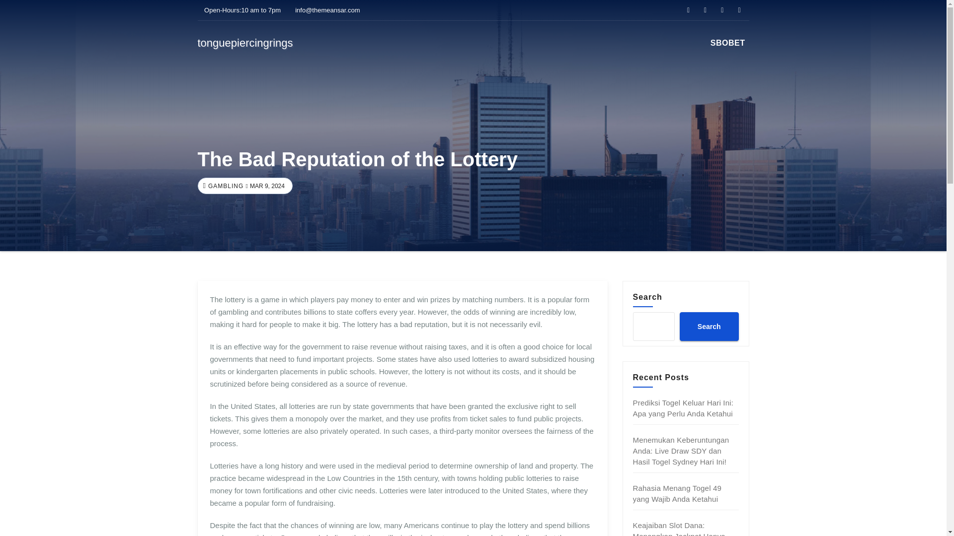  Describe the element at coordinates (225, 186) in the screenshot. I see `GAMBLING` at that location.